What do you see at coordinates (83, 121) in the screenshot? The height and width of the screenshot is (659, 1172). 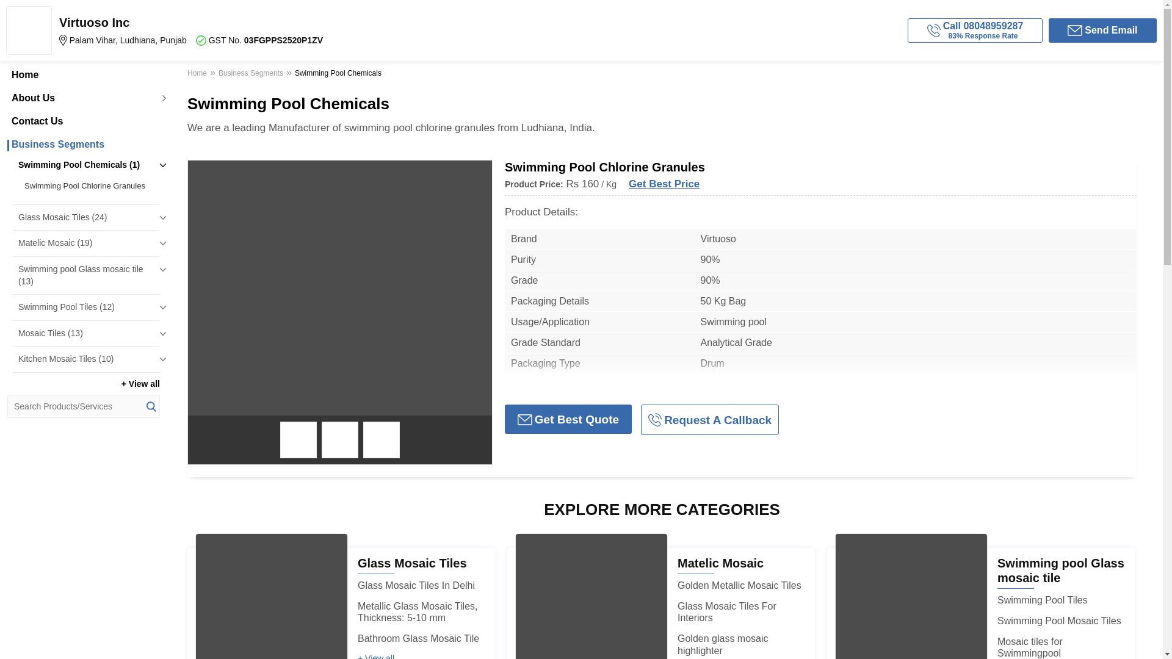 I see `Contact Us` at bounding box center [83, 121].